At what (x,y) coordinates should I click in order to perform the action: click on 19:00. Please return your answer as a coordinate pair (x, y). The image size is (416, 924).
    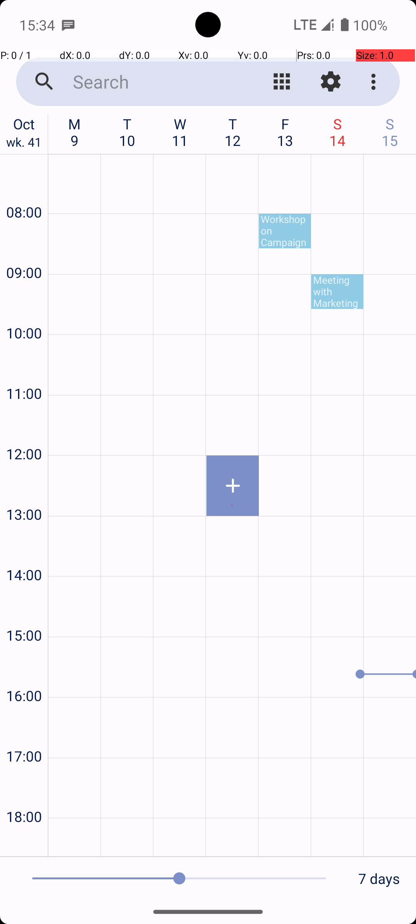
    Looking at the image, I should click on (24, 842).